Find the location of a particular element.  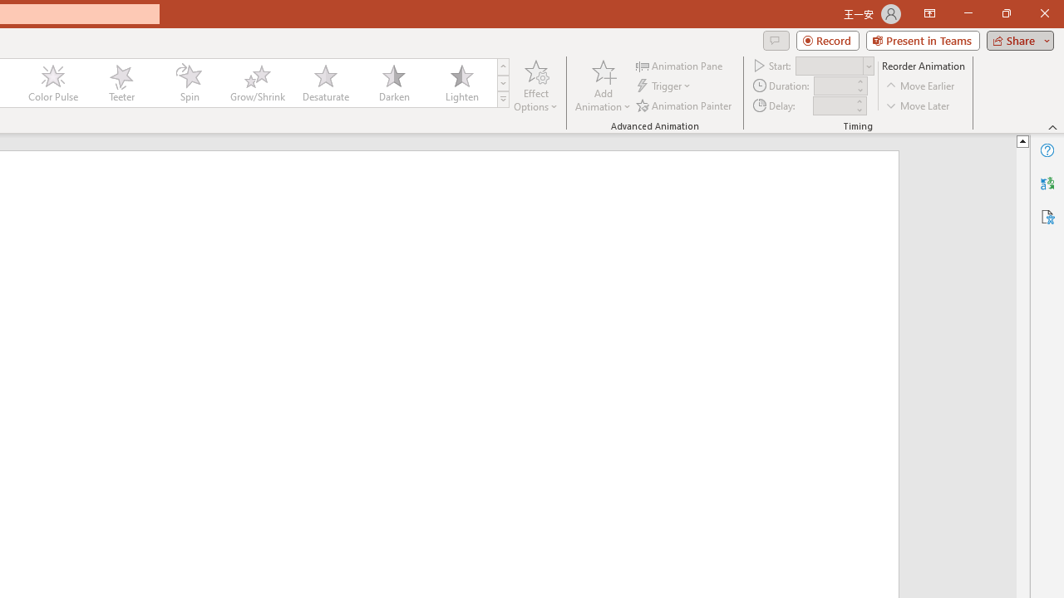

Animation Painter is located at coordinates (685, 105).